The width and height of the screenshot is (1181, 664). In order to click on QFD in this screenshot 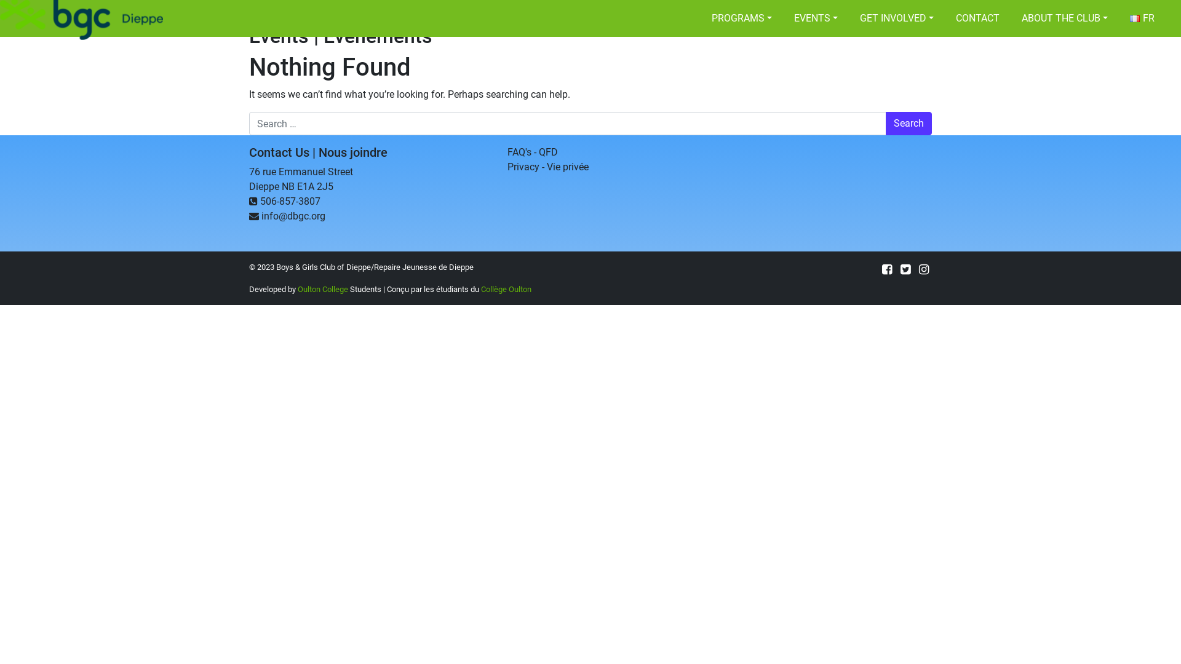, I will do `click(549, 152)`.